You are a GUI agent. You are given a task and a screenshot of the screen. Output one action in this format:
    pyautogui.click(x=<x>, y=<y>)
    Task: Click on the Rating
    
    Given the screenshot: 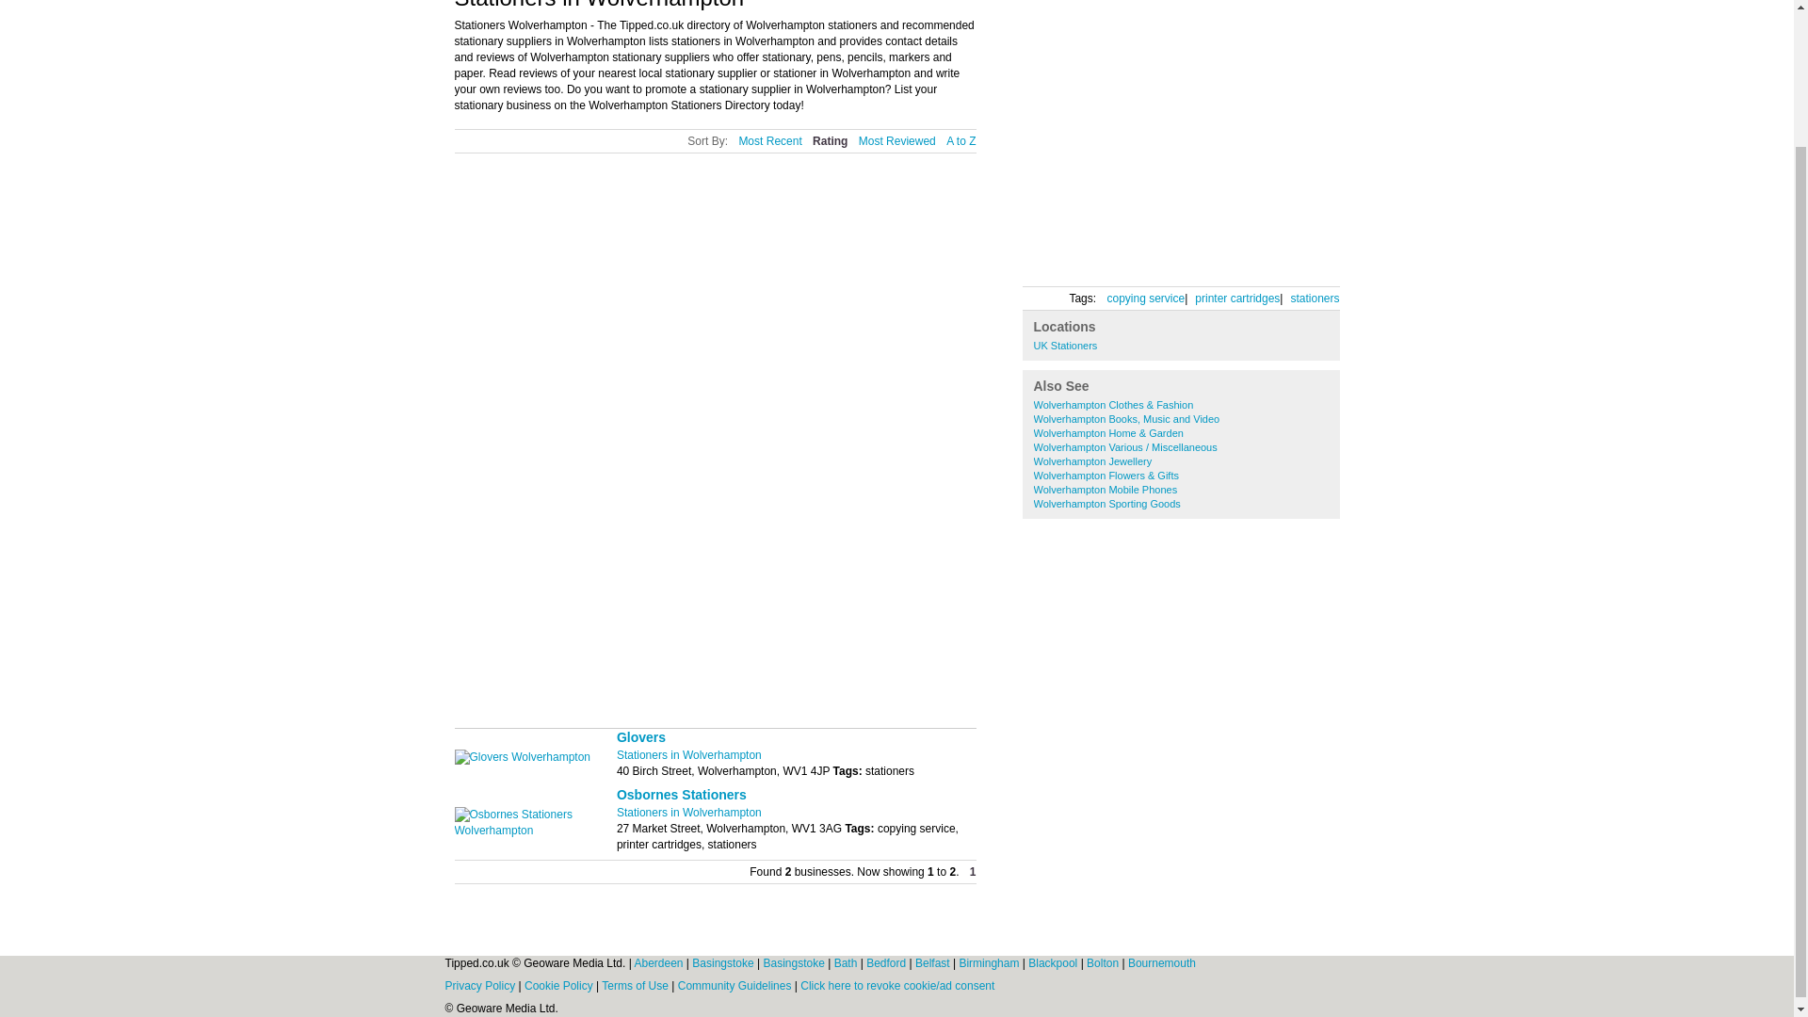 What is the action you would take?
    pyautogui.click(x=830, y=141)
    